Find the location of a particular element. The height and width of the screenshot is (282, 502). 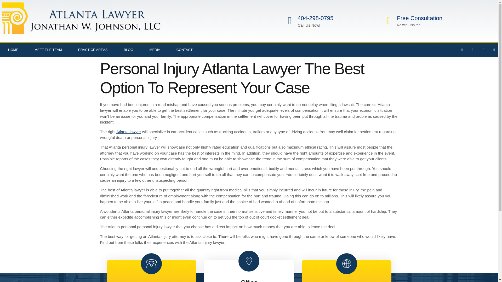

404-298-0795 is located at coordinates (315, 18).